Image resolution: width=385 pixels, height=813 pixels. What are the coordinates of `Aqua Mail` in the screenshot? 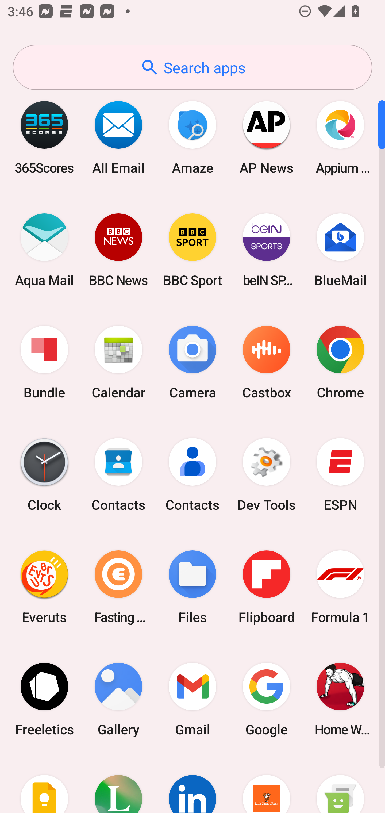 It's located at (44, 250).